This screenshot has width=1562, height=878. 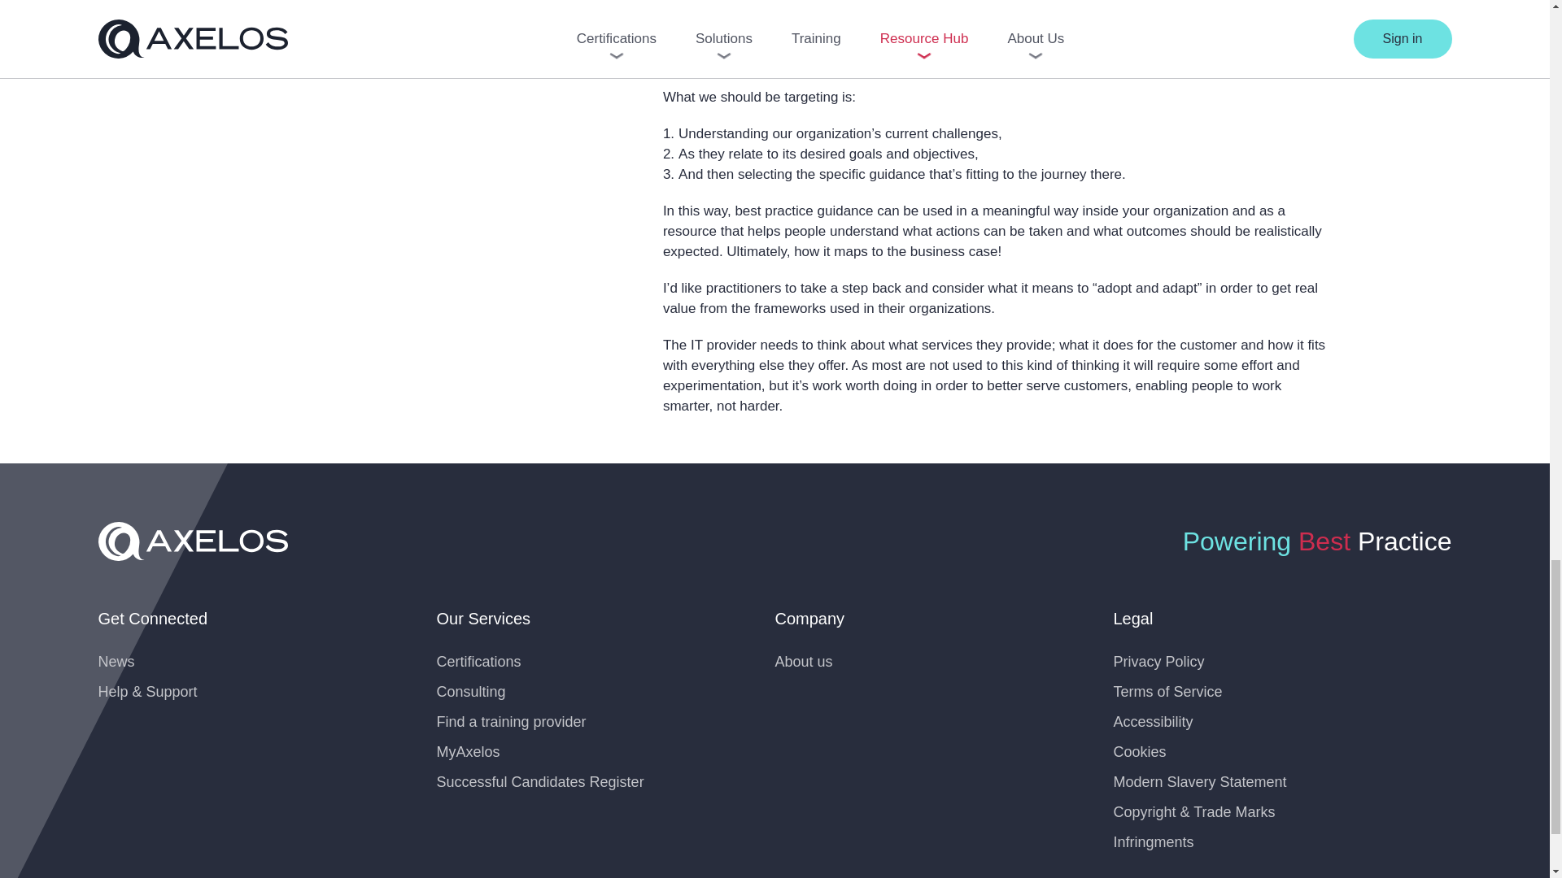 I want to click on Terms of Service, so click(x=1167, y=691).